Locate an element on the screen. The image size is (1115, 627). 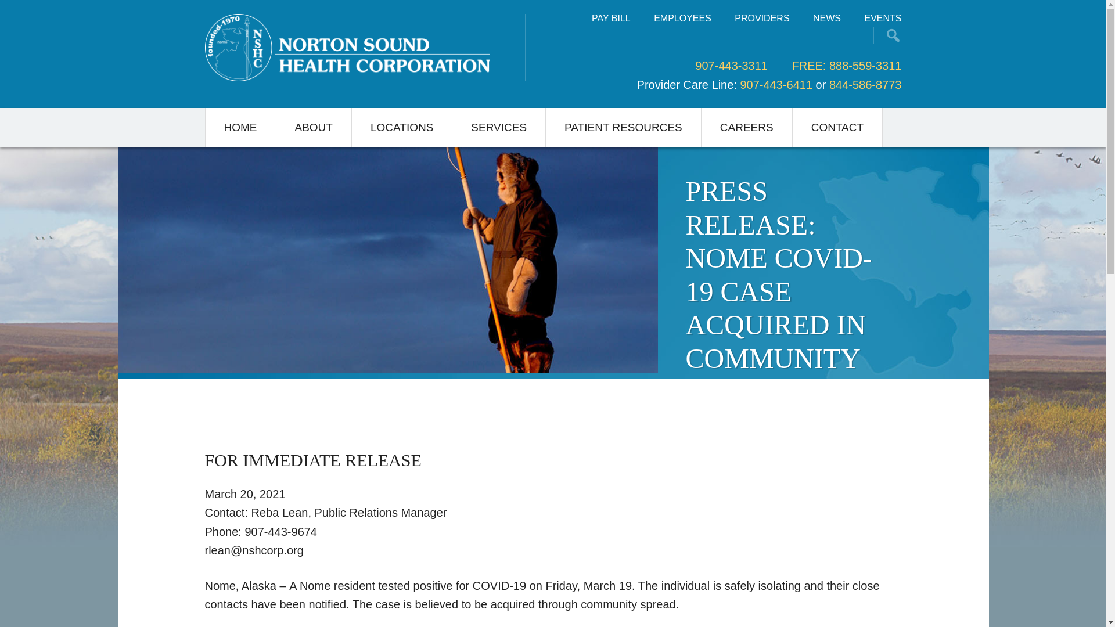
EVENTS is located at coordinates (883, 18).